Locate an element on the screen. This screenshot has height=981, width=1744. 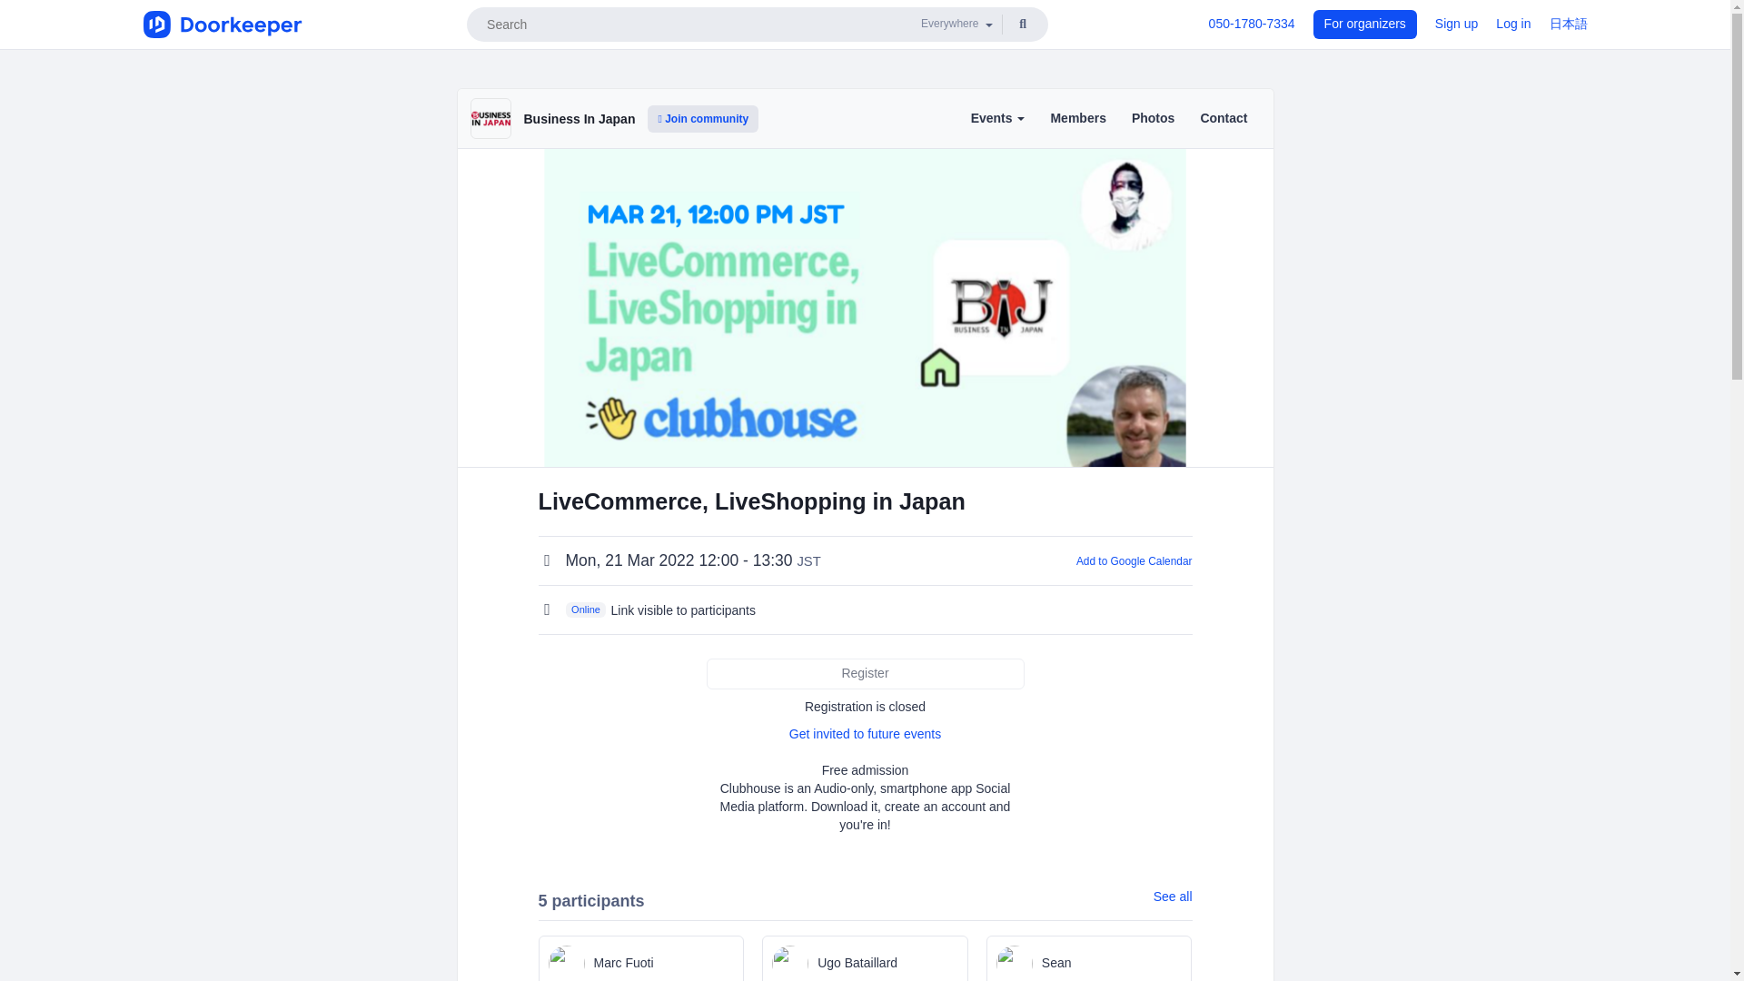
Get invited to future events is located at coordinates (865, 734).